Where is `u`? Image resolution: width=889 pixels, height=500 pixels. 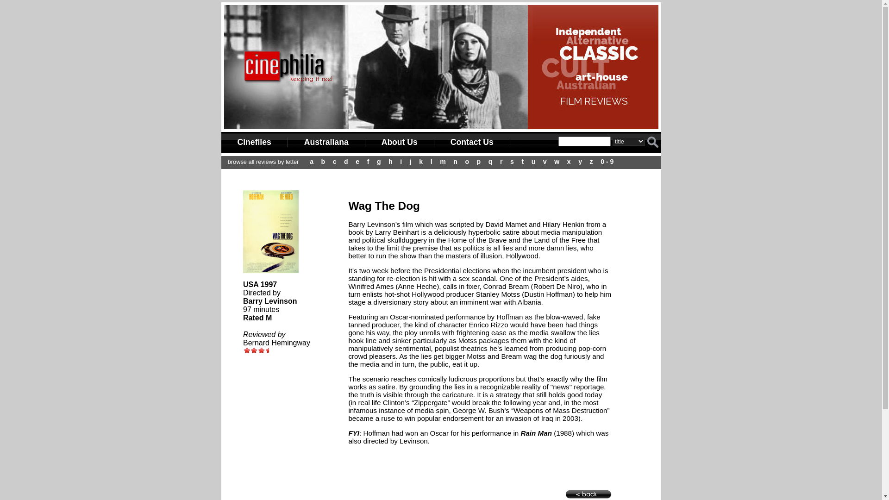 u is located at coordinates (533, 162).